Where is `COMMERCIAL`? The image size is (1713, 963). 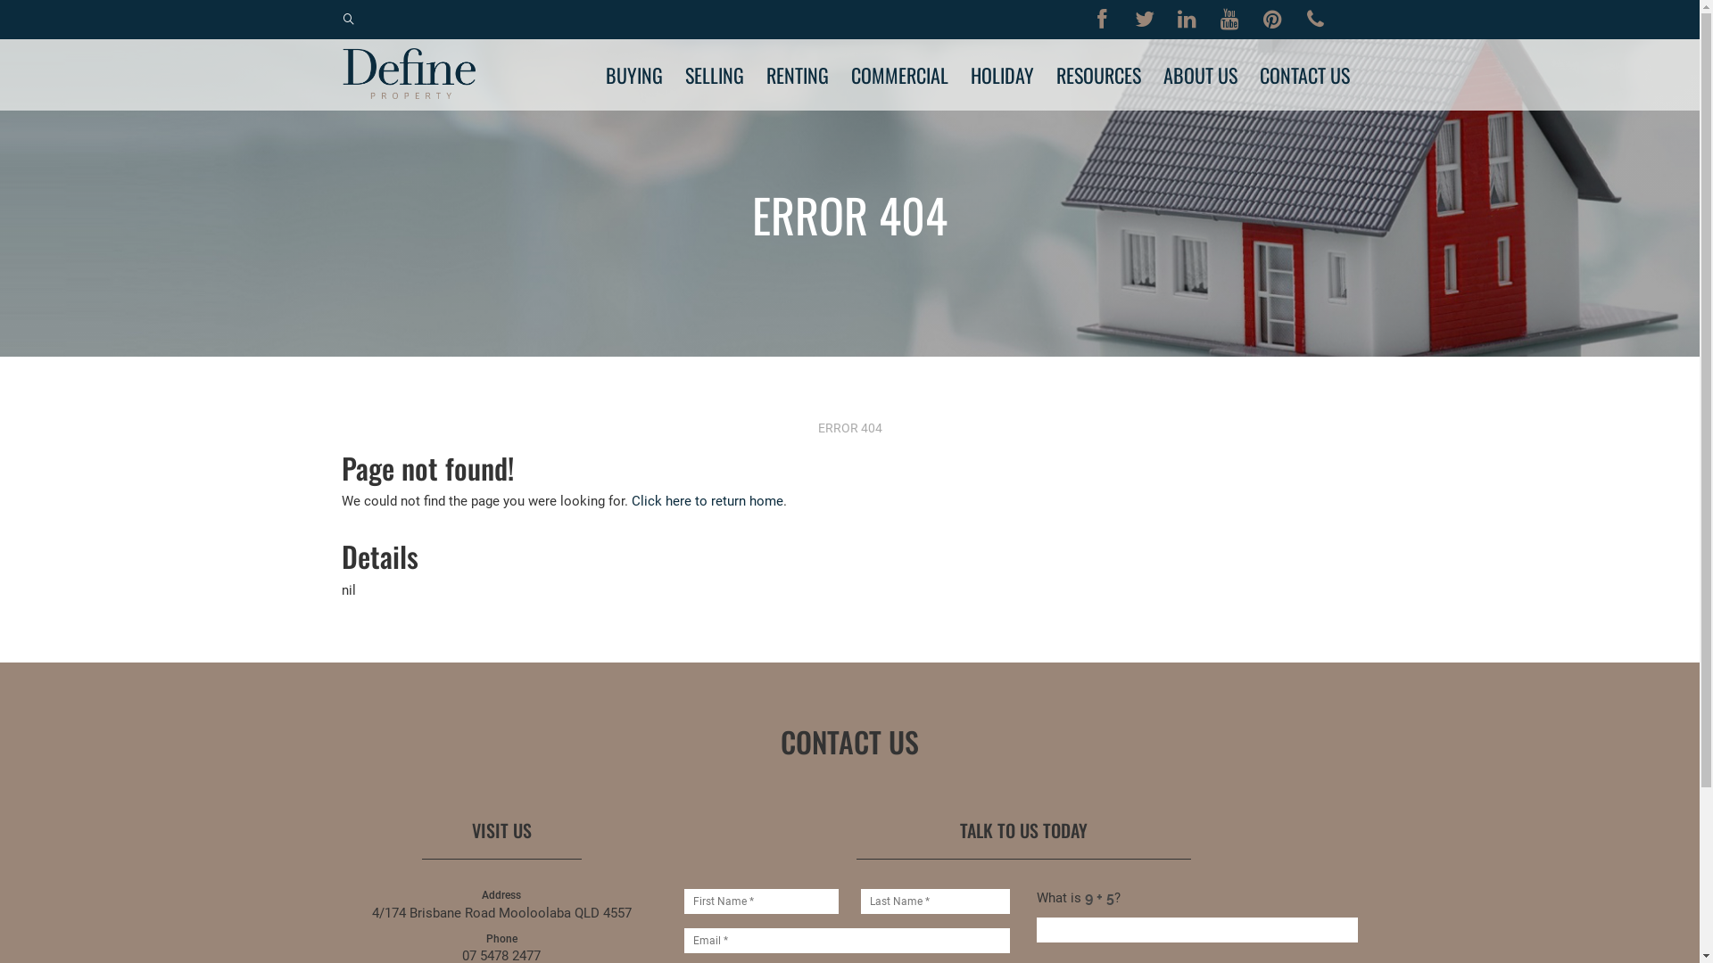
COMMERCIAL is located at coordinates (899, 75).